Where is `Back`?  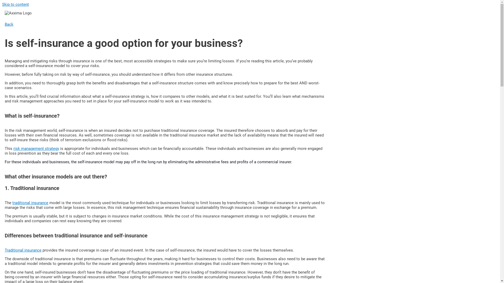 Back is located at coordinates (165, 24).